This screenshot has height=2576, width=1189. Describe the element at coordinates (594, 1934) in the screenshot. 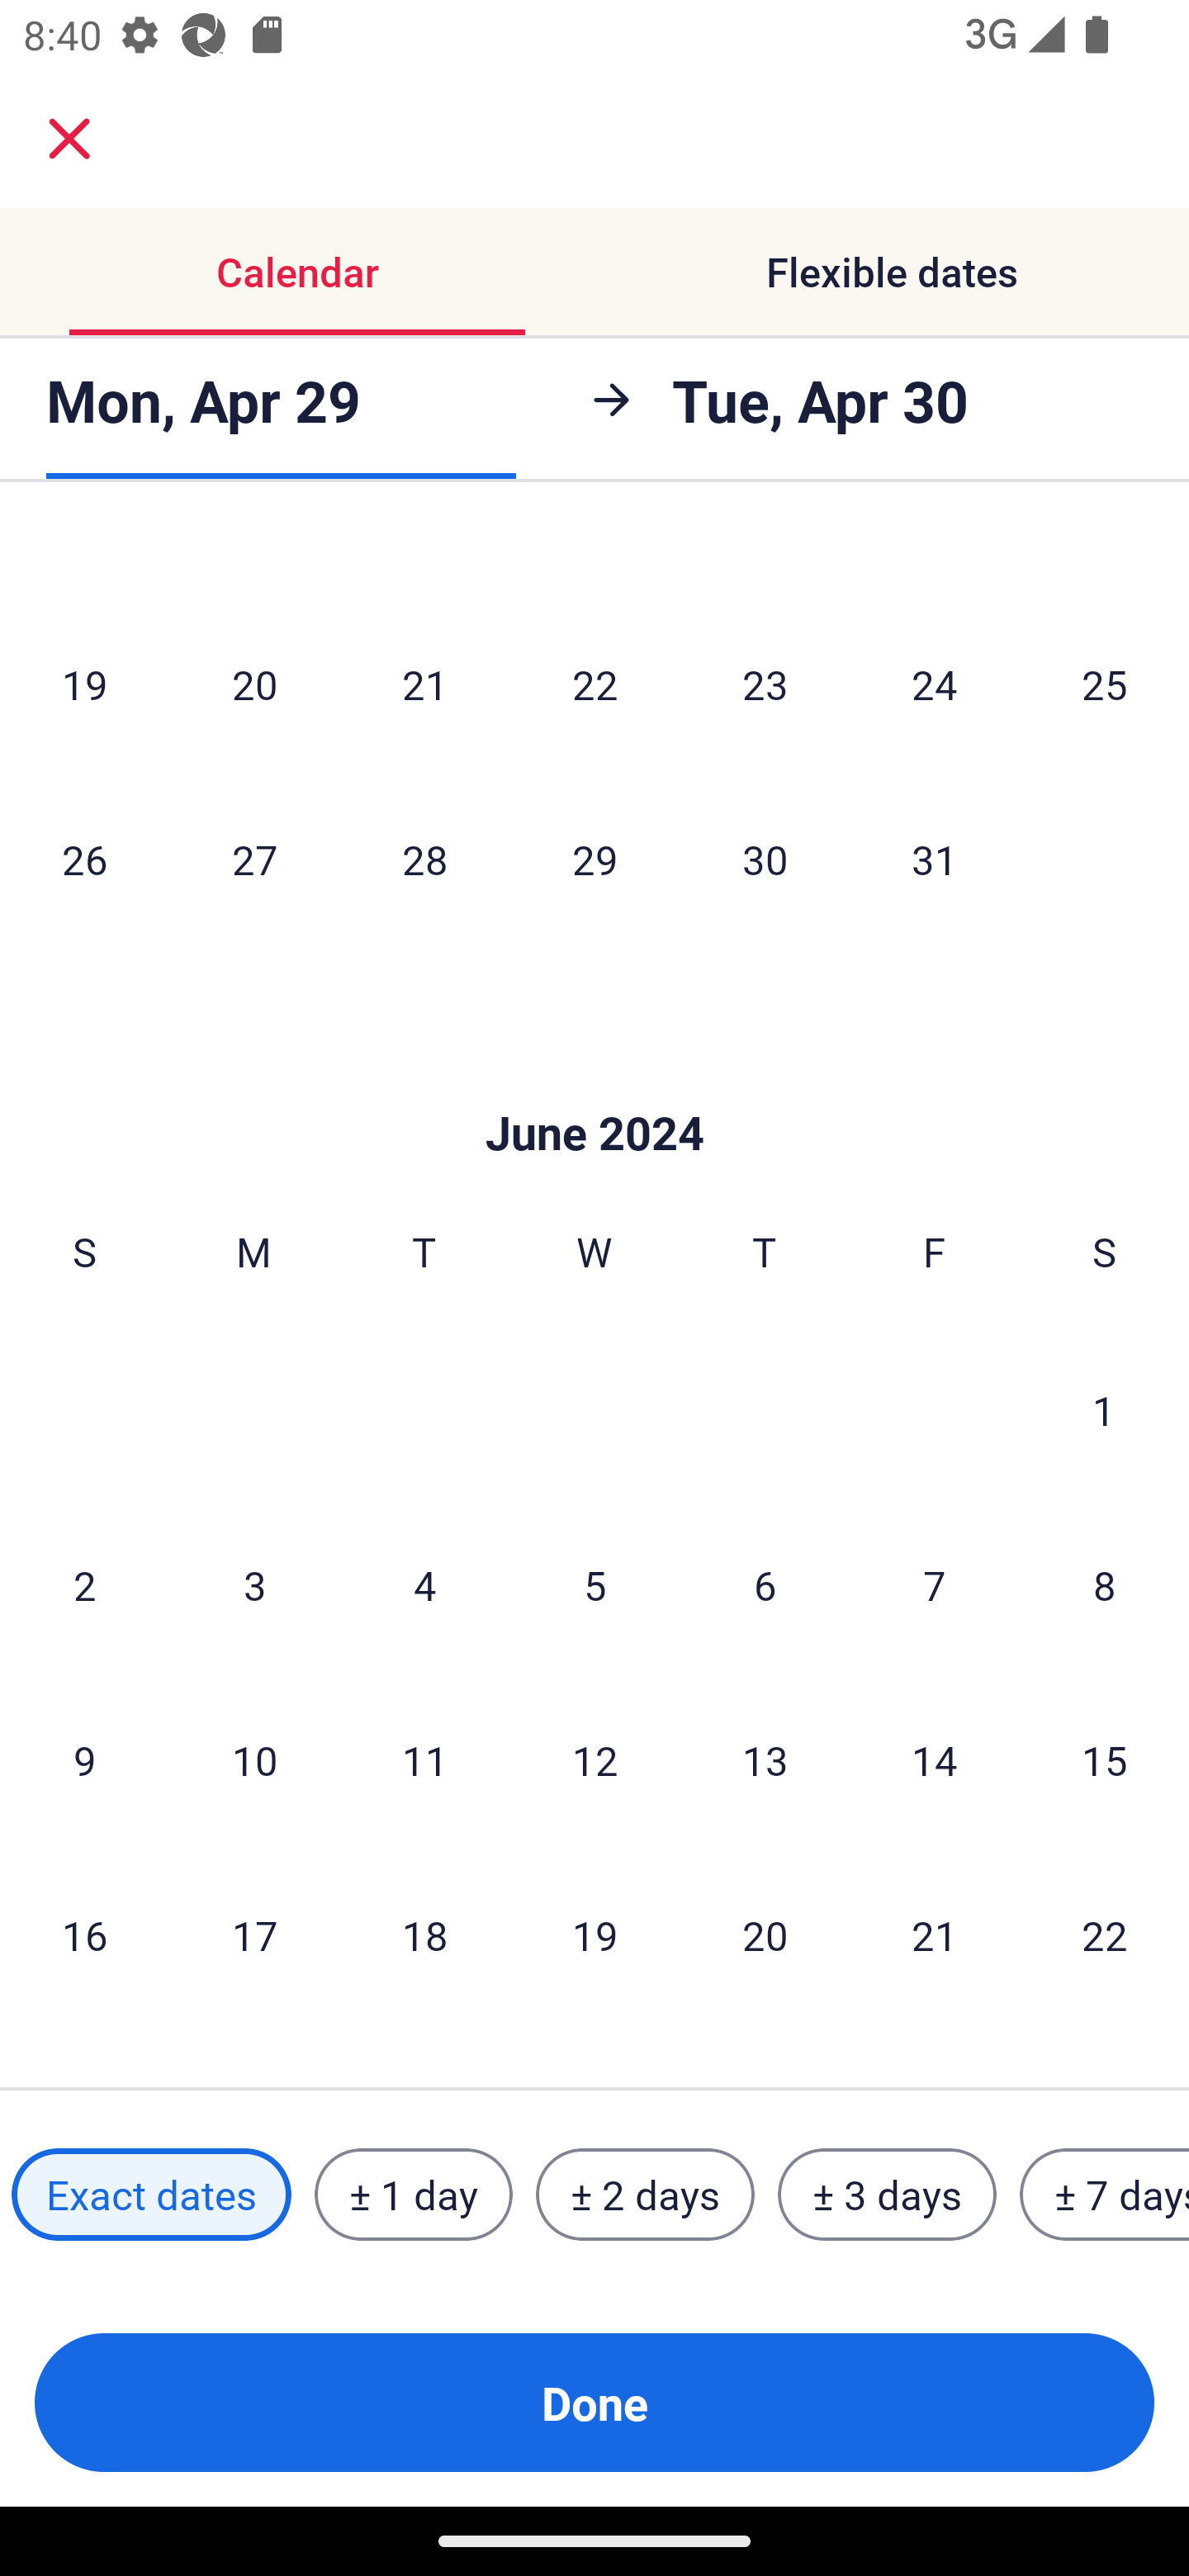

I see `19 Wednesday, June 19, 2024` at that location.